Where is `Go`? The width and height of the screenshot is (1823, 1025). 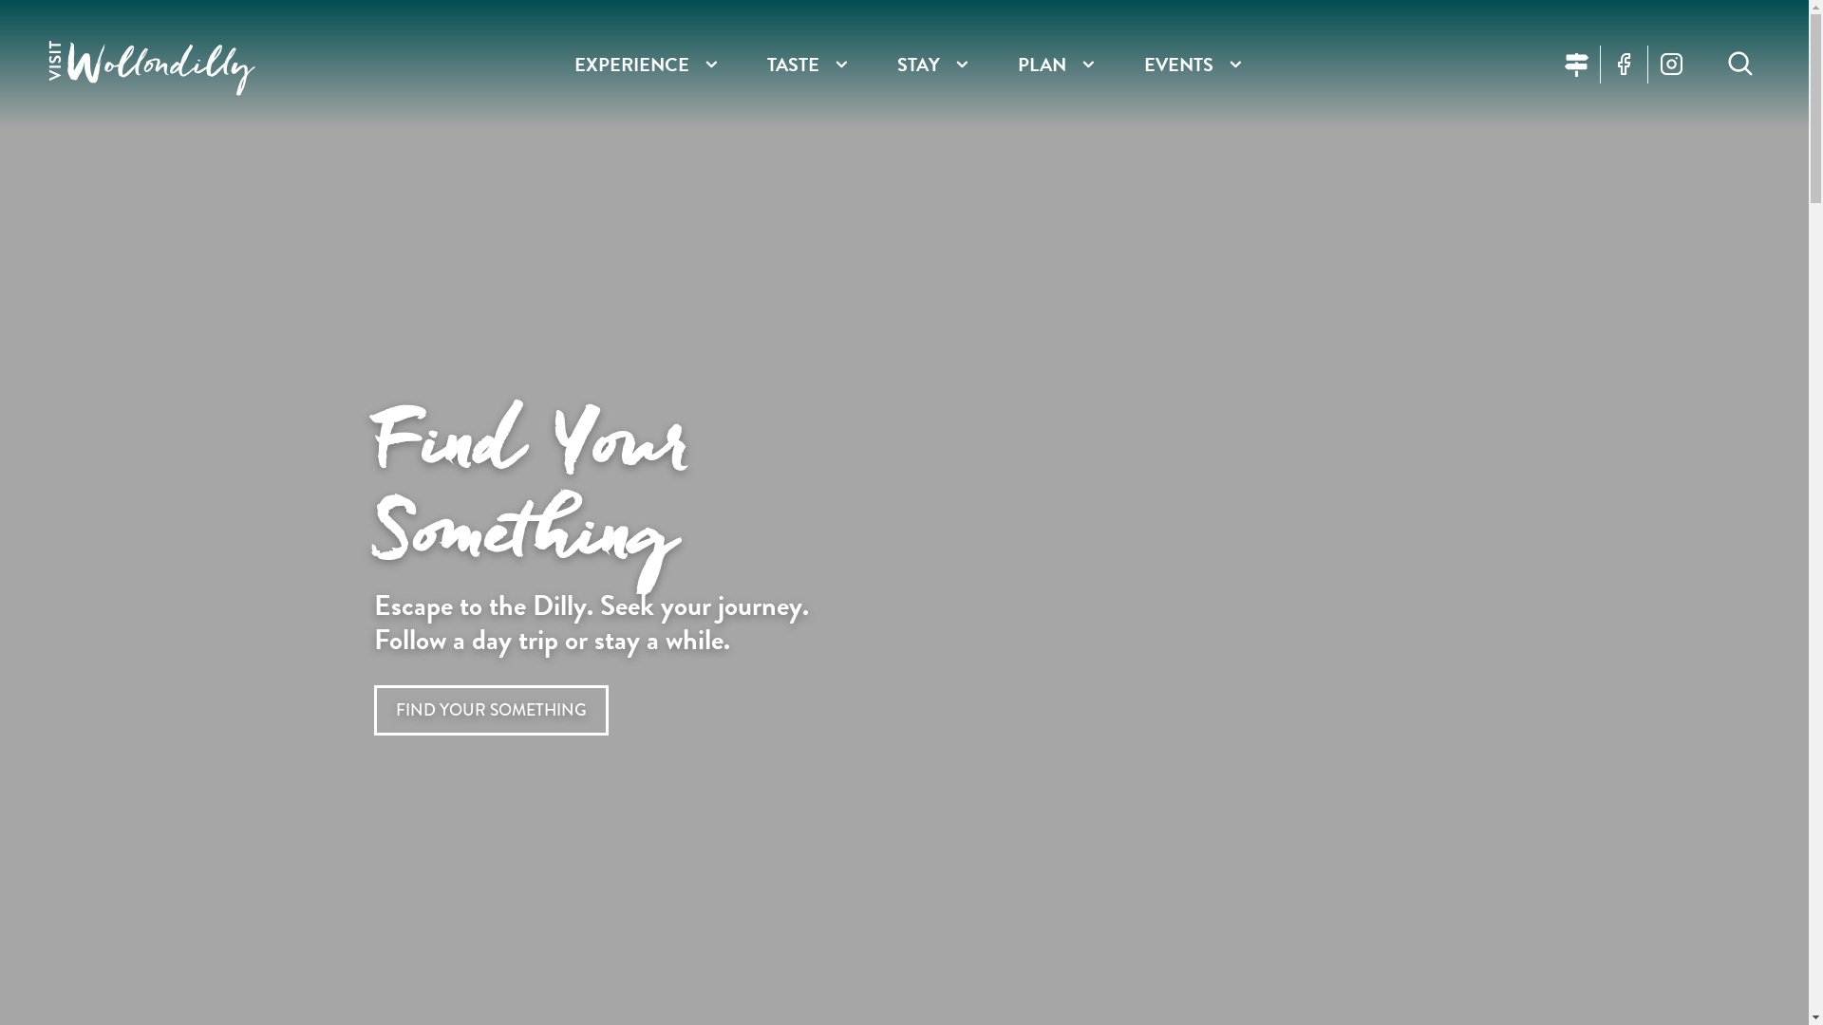 Go is located at coordinates (1785, 65).